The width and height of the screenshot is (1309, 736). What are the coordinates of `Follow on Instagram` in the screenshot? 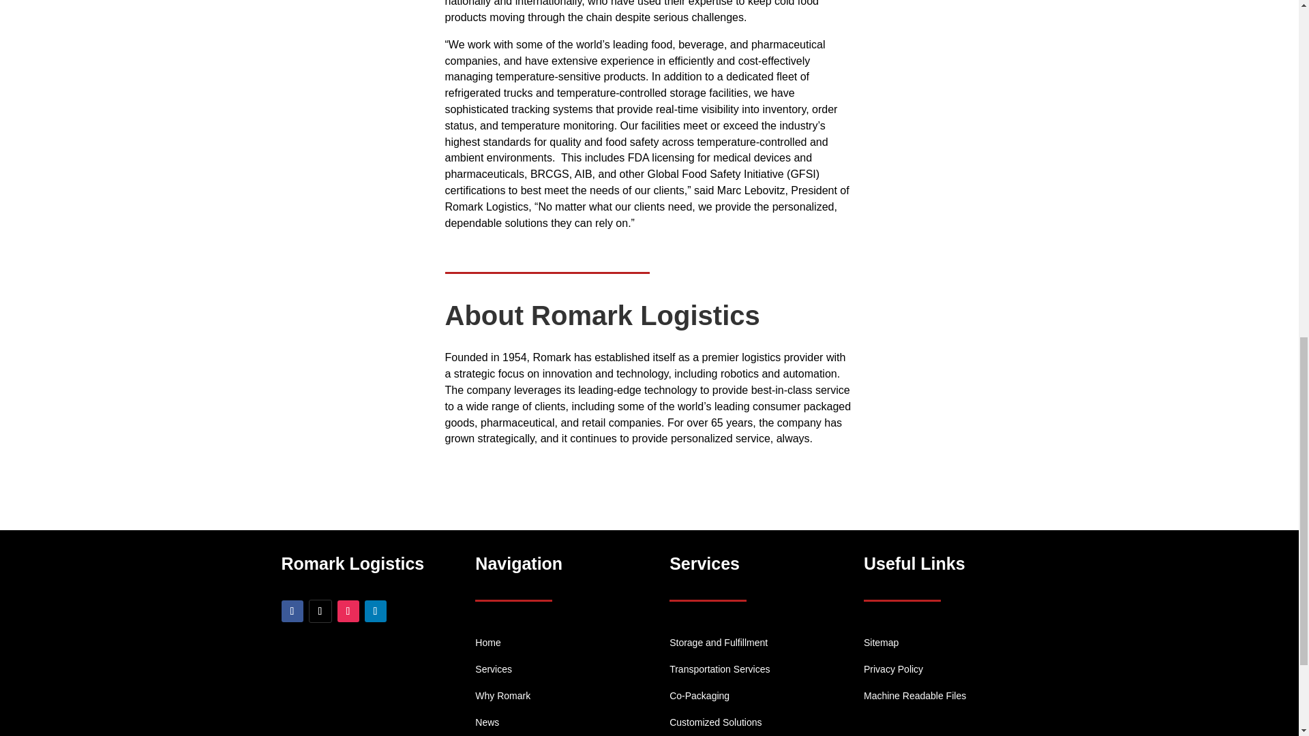 It's located at (348, 611).